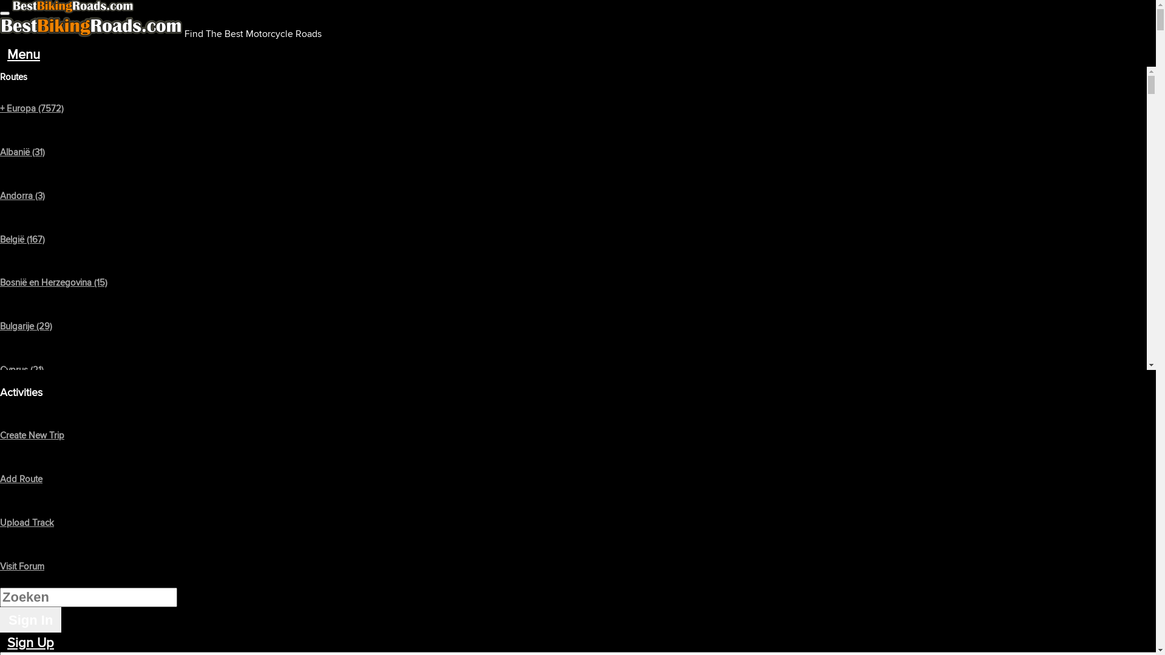  Describe the element at coordinates (578, 165) in the screenshot. I see `MT - Custer/Fallon/PowderRiver/Carter (2)` at that location.